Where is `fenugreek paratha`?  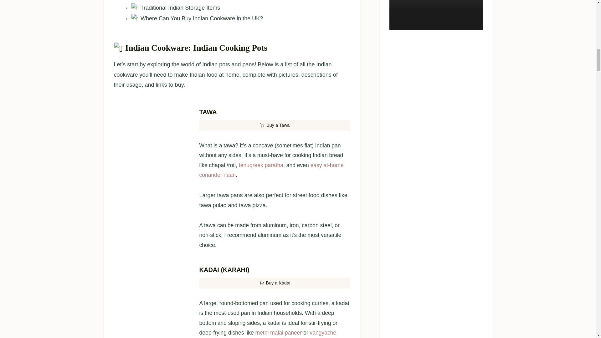 fenugreek paratha is located at coordinates (261, 165).